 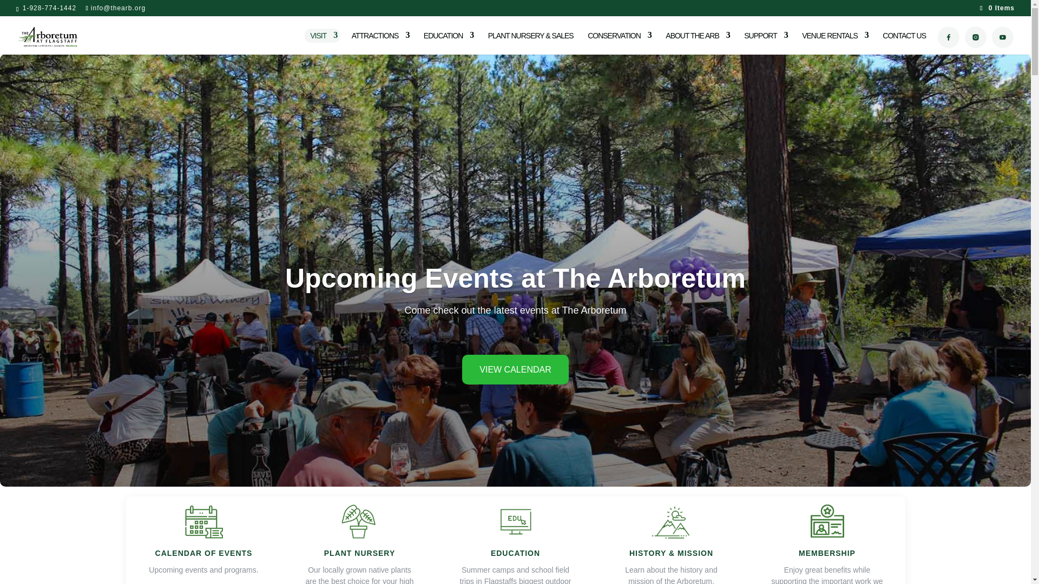 What do you see at coordinates (827, 521) in the screenshot?
I see `vip icons` at bounding box center [827, 521].